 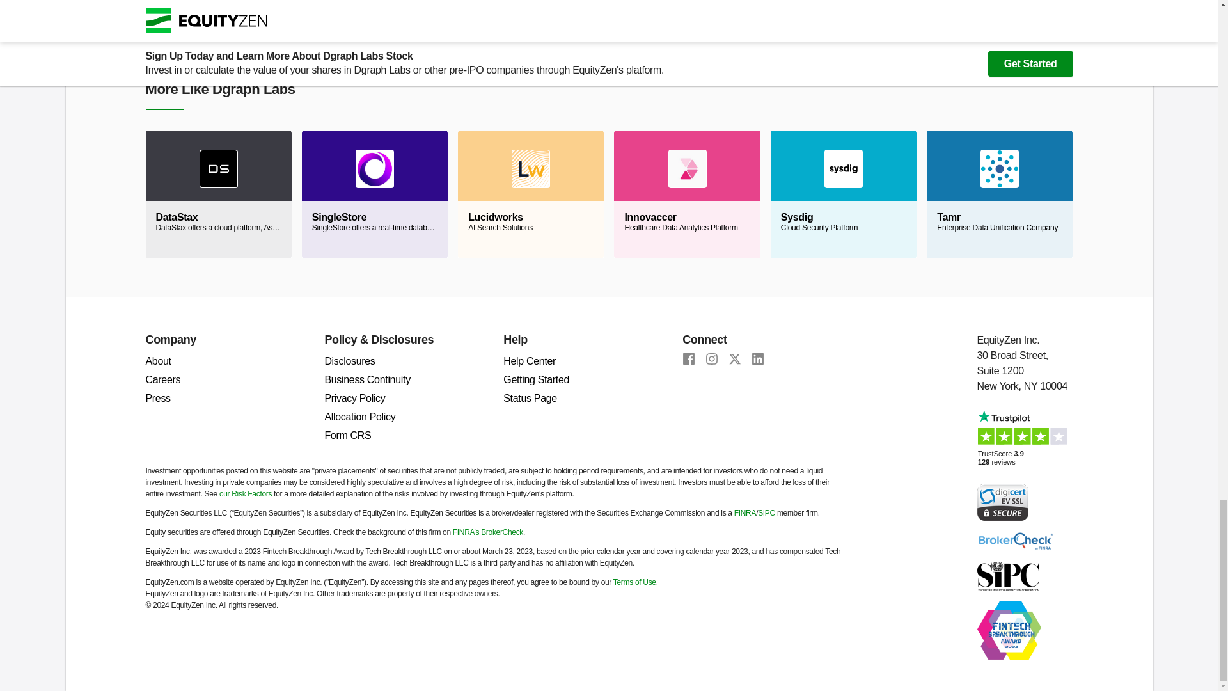 What do you see at coordinates (536, 379) in the screenshot?
I see `Getting Started` at bounding box center [536, 379].